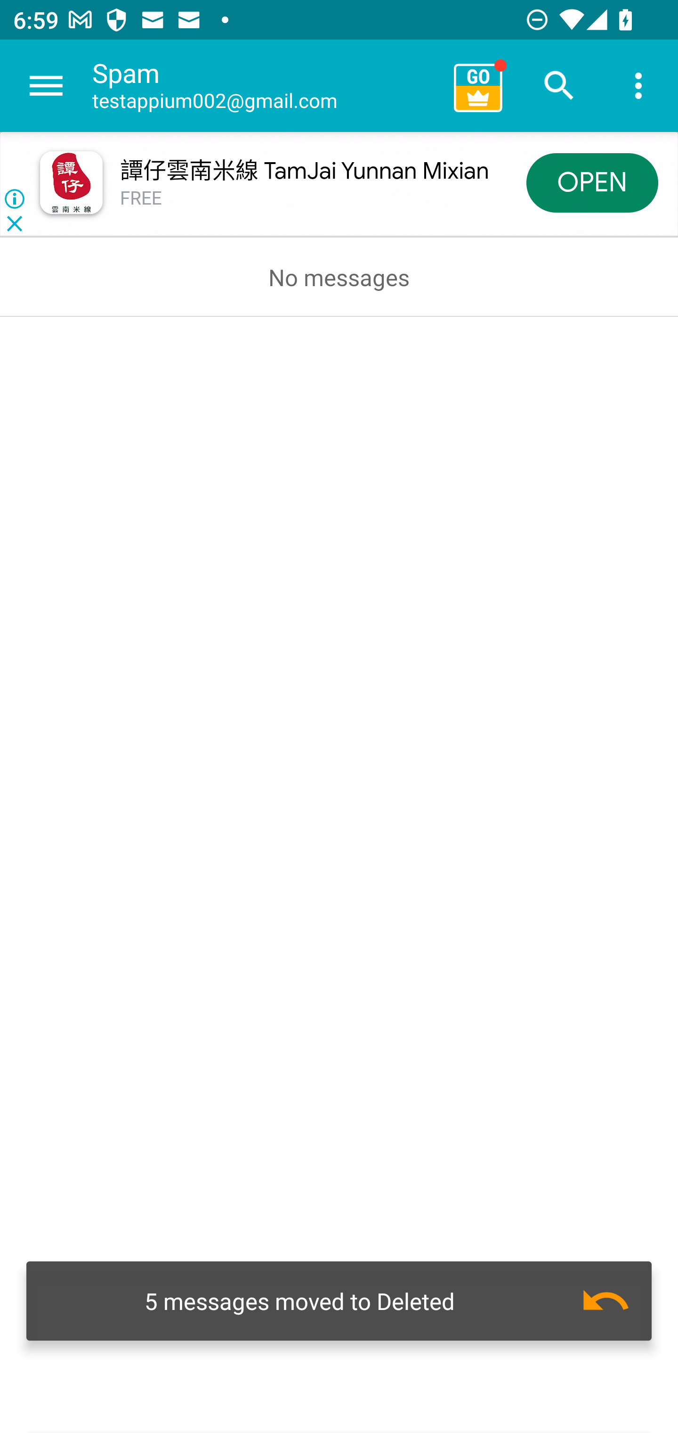 The height and width of the screenshot is (1433, 678). I want to click on More options, so click(638, 86).